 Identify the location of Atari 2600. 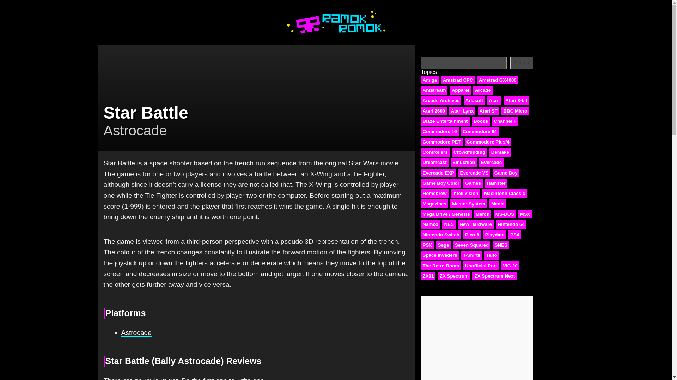
(434, 111).